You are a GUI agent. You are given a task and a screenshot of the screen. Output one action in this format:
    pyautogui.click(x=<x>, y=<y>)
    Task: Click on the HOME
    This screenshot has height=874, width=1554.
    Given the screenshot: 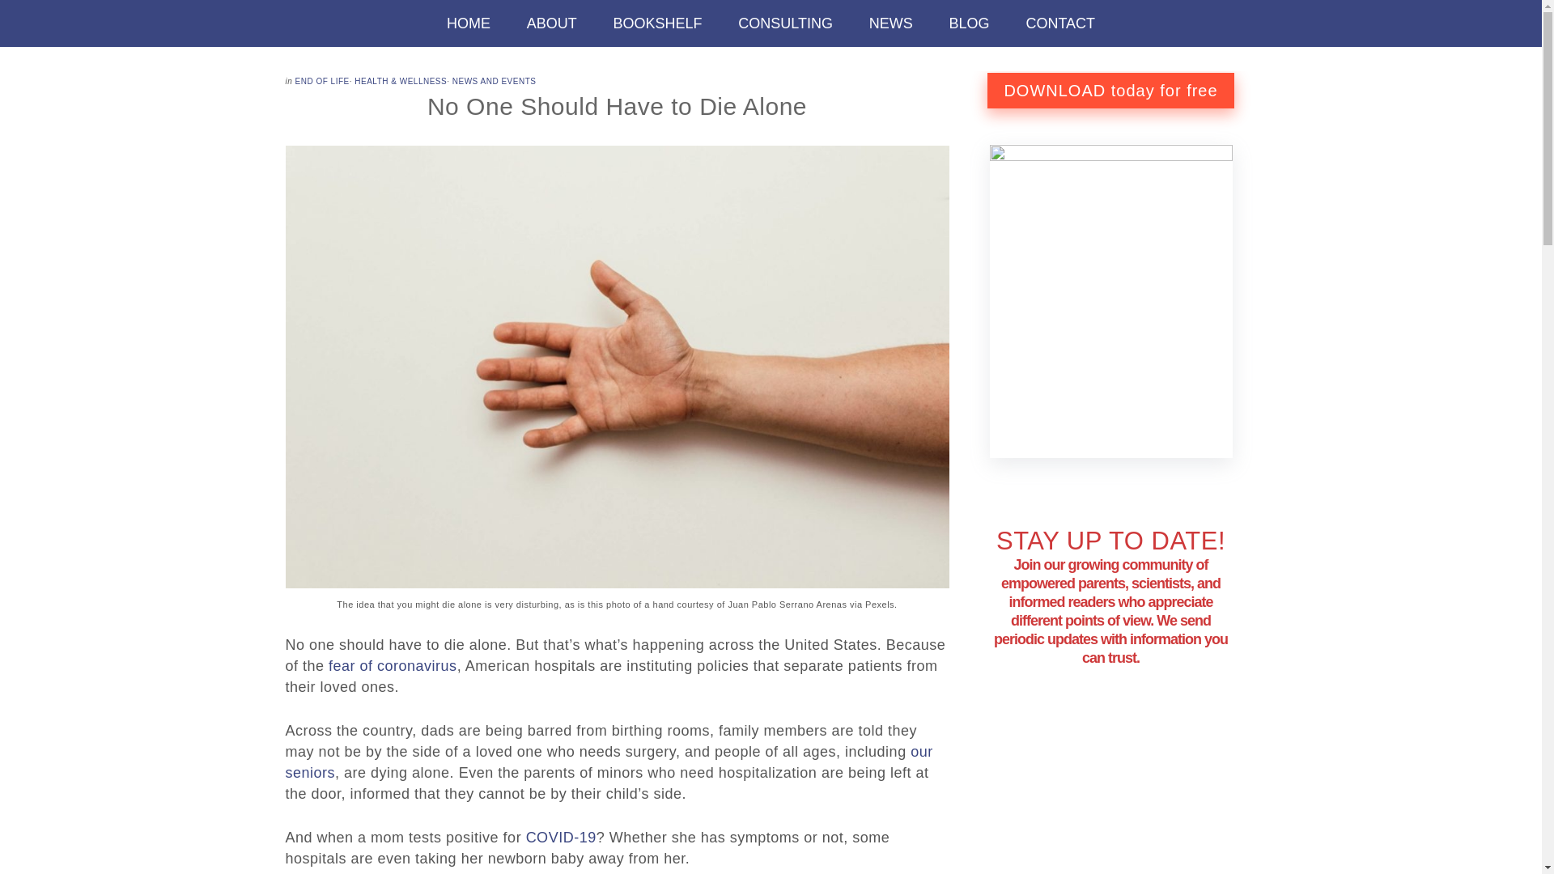 What is the action you would take?
    pyautogui.click(x=468, y=23)
    